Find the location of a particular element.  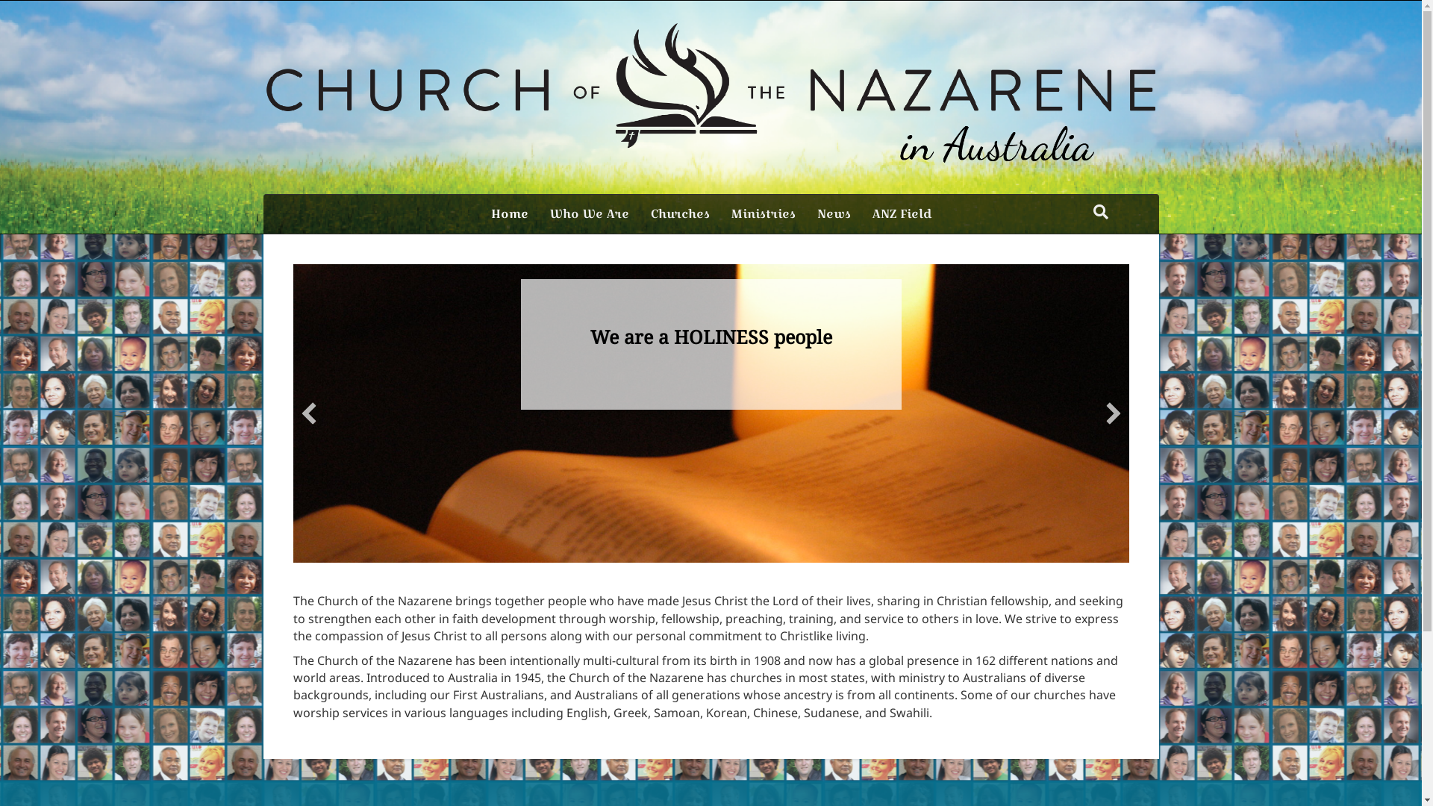

Who We Are is located at coordinates (589, 214).